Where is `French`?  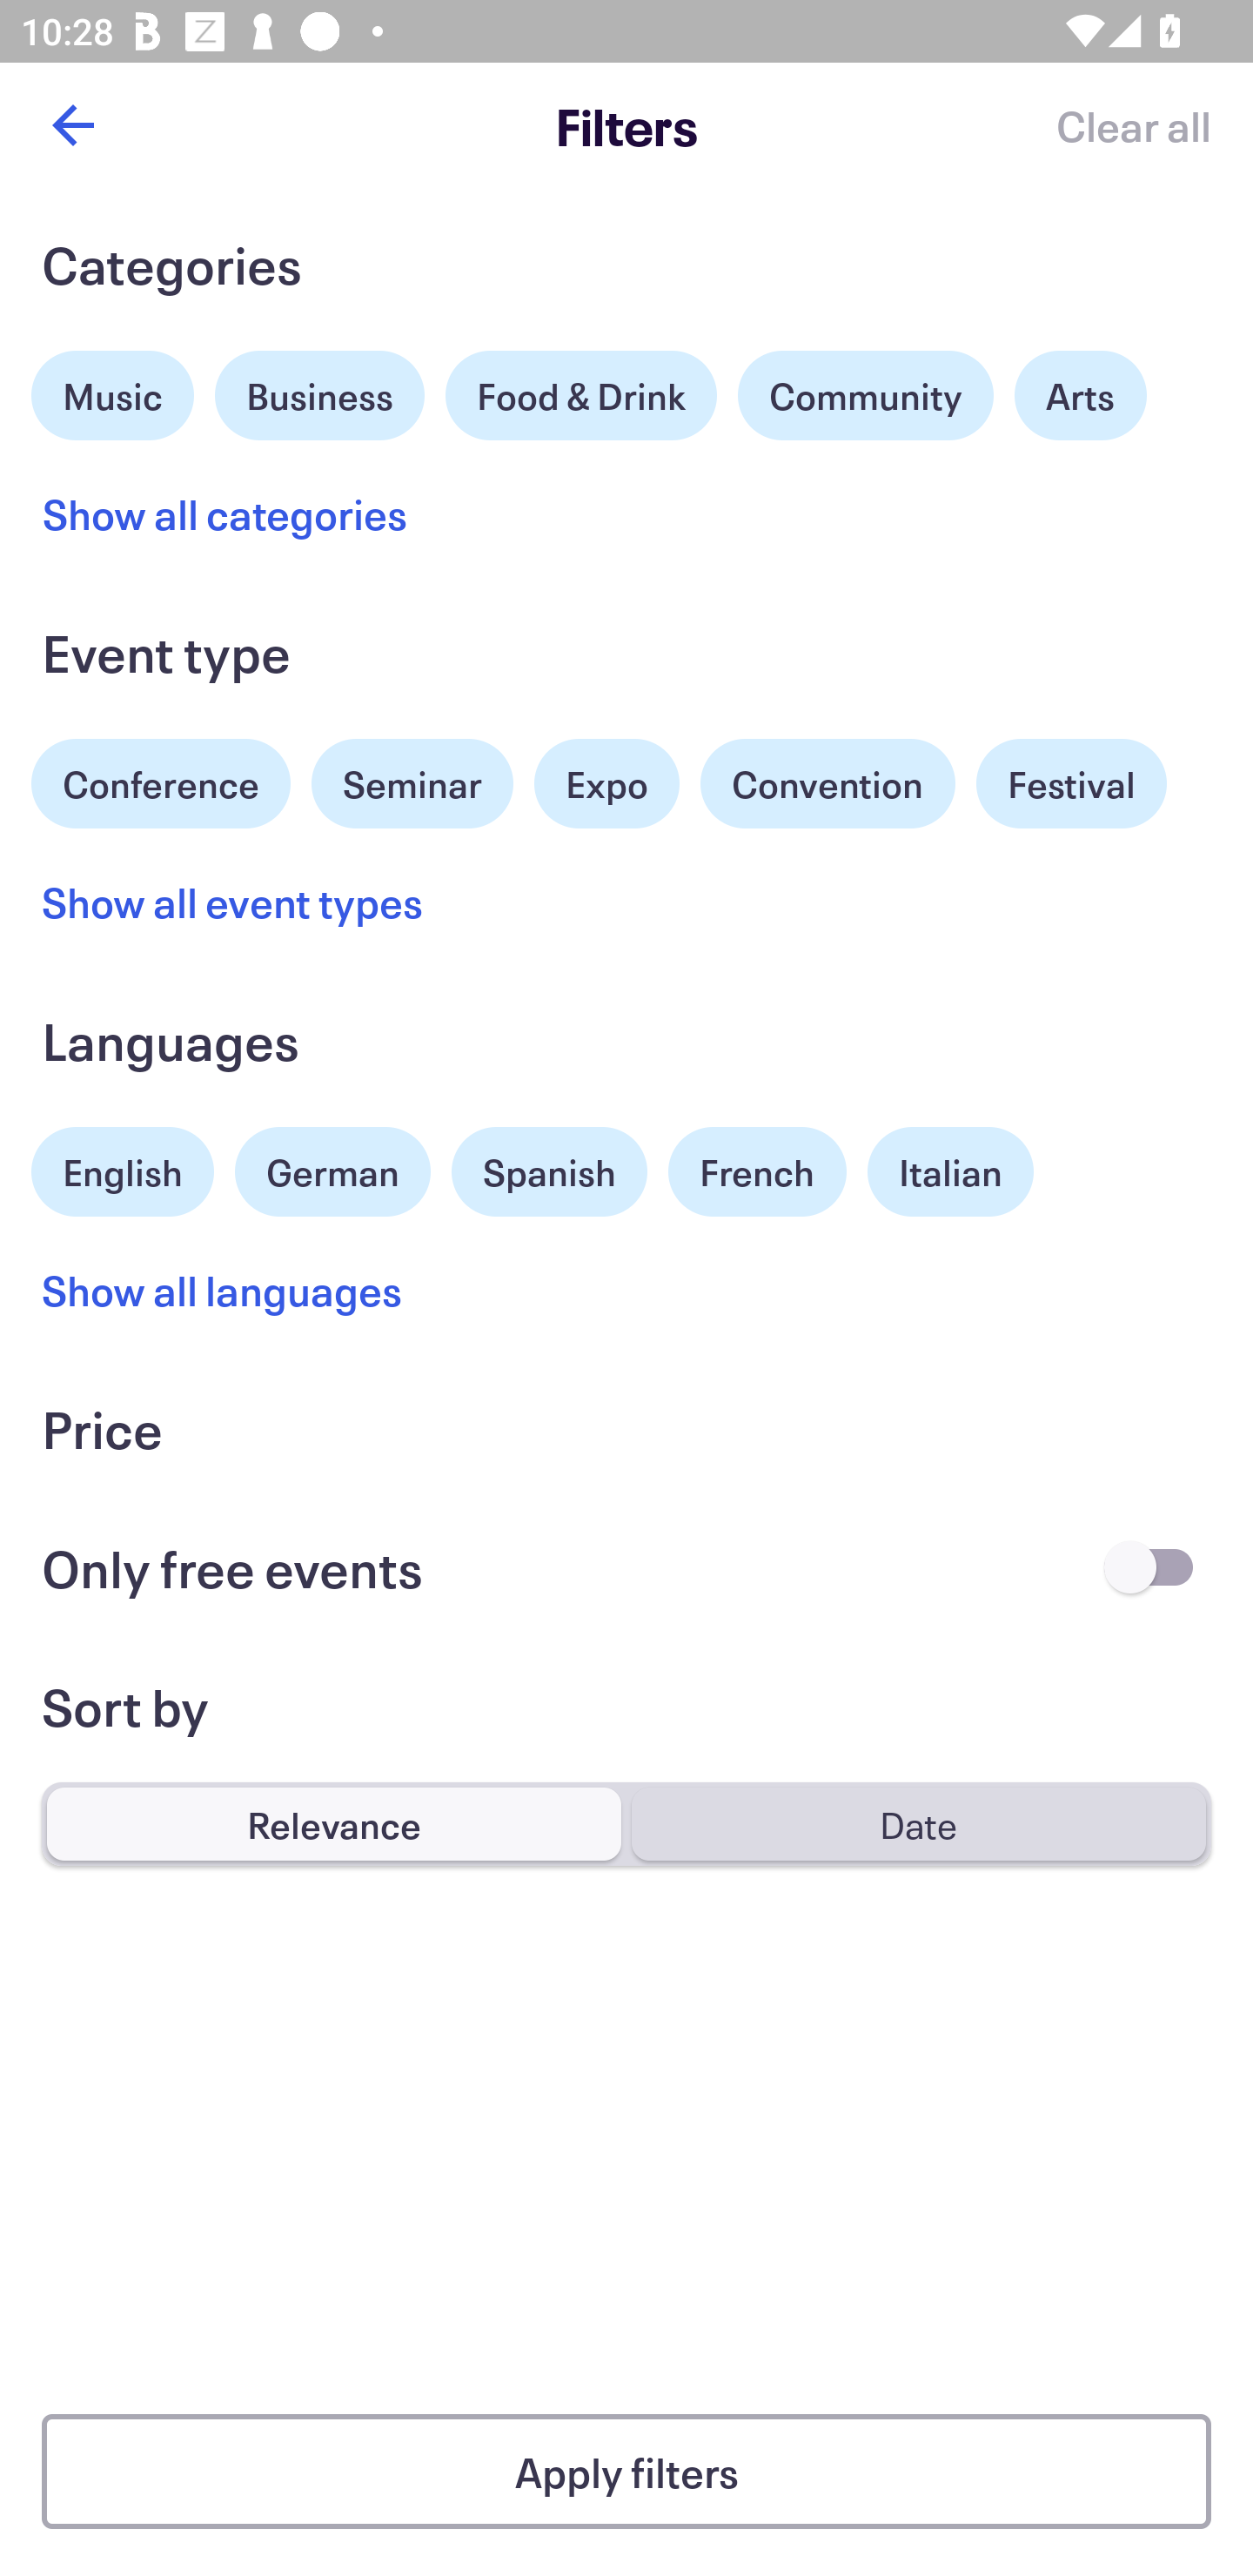 French is located at coordinates (757, 1171).